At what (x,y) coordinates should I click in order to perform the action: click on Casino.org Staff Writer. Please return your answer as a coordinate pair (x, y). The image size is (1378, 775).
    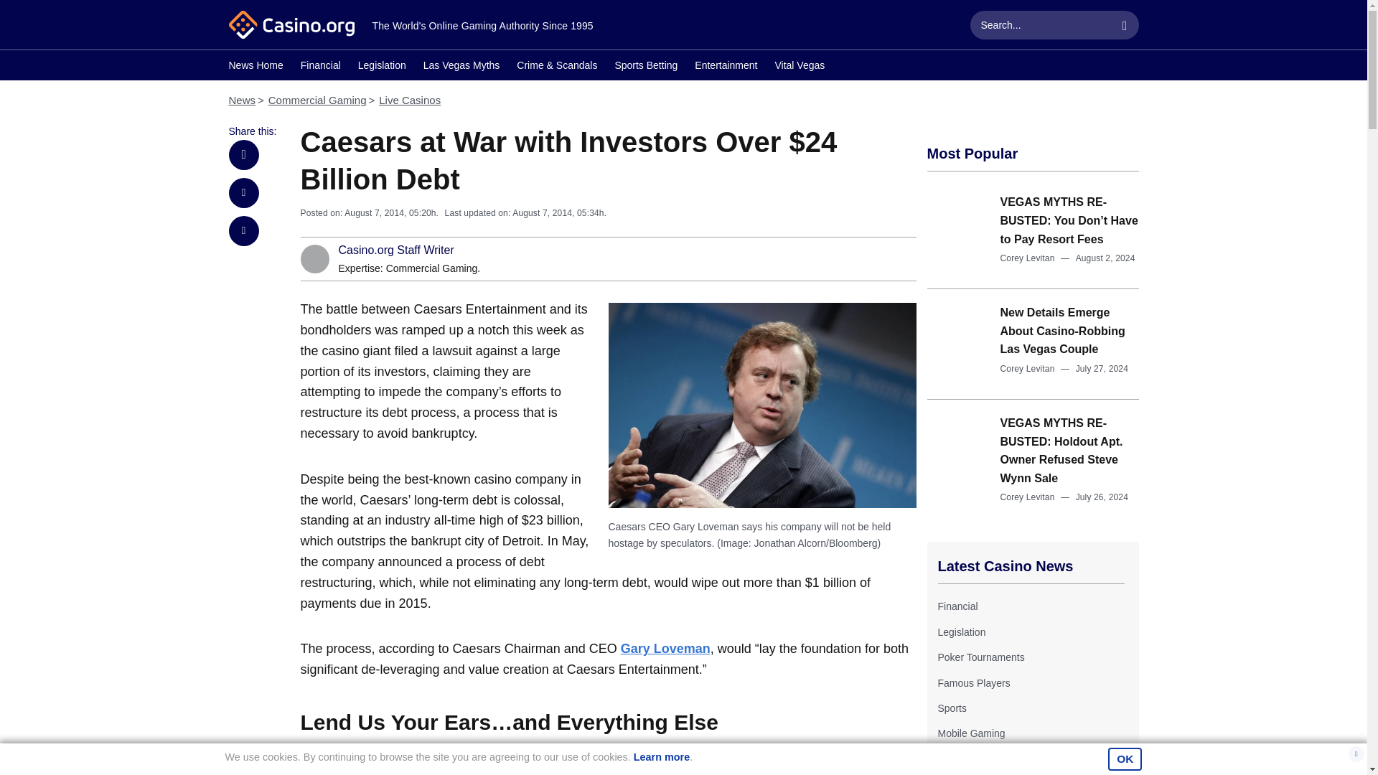
    Looking at the image, I should click on (396, 250).